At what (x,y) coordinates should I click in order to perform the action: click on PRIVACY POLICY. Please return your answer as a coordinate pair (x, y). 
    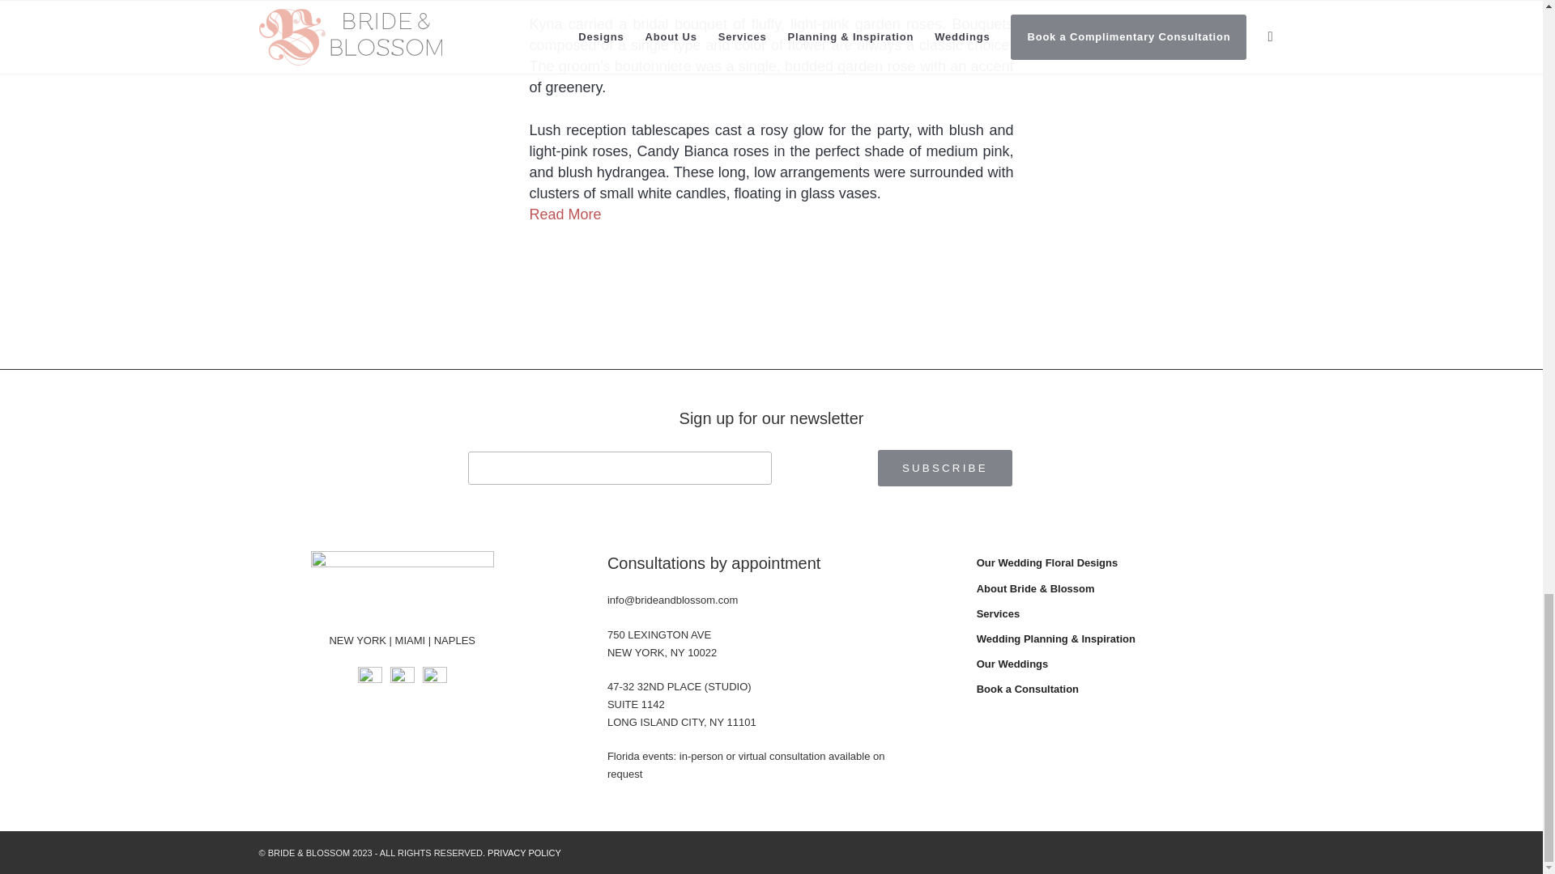
    Looking at the image, I should click on (525, 852).